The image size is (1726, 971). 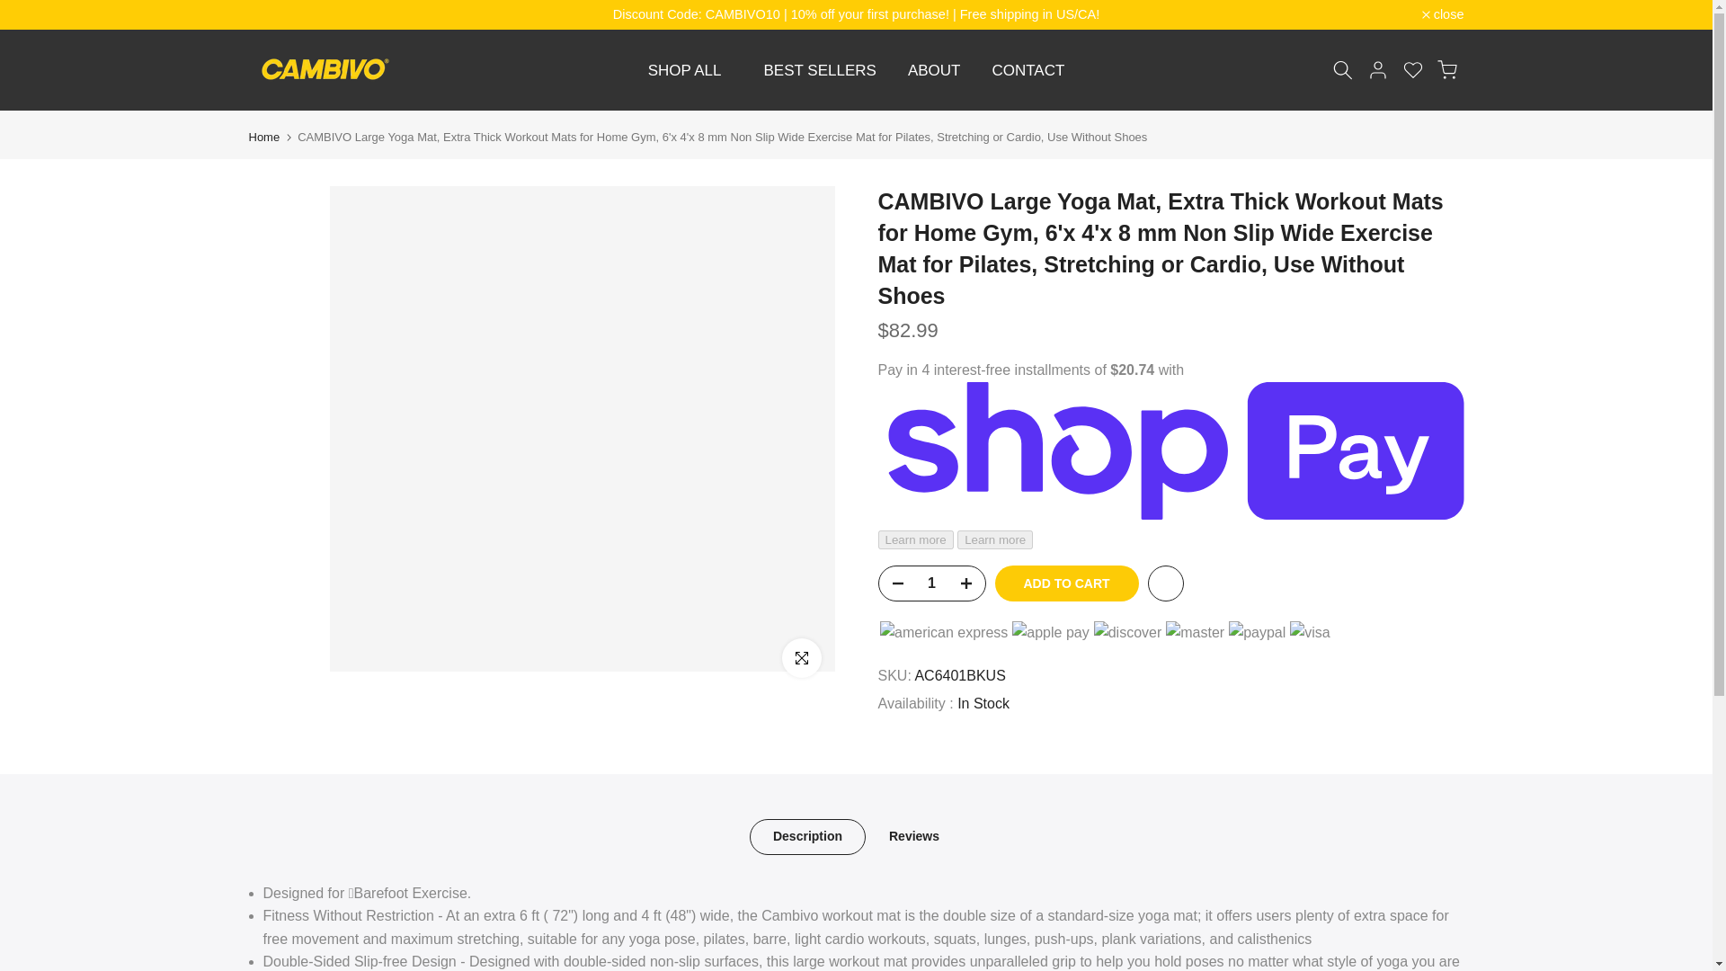 What do you see at coordinates (934, 70) in the screenshot?
I see `ABOUT` at bounding box center [934, 70].